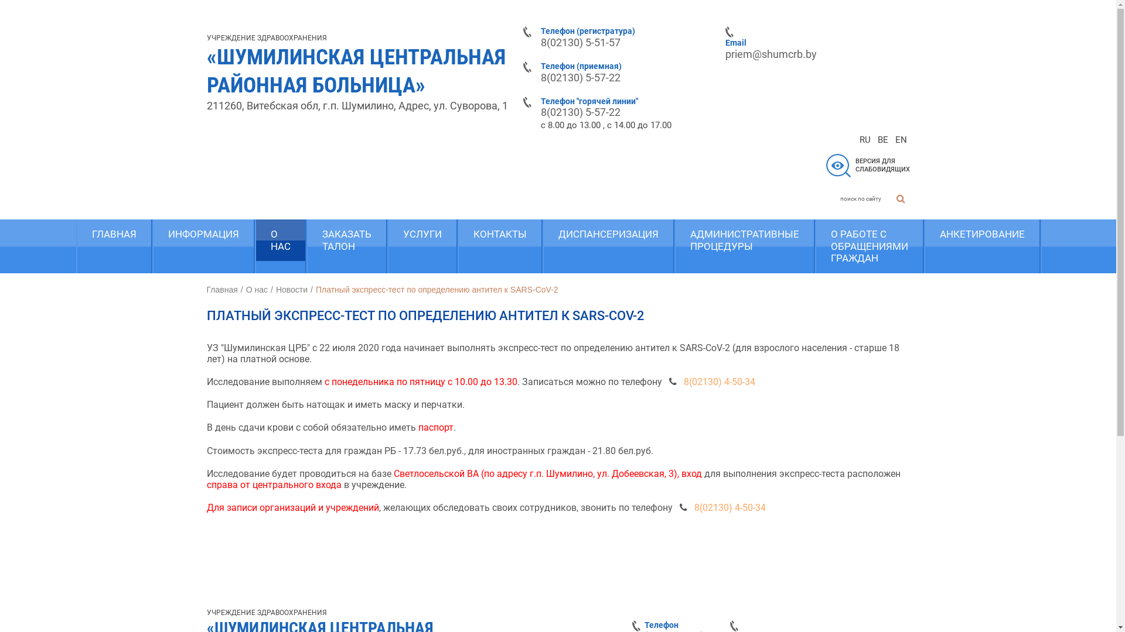 Image resolution: width=1125 pixels, height=632 pixels. Describe the element at coordinates (729, 508) in the screenshot. I see `8(02130) 4-50-34` at that location.